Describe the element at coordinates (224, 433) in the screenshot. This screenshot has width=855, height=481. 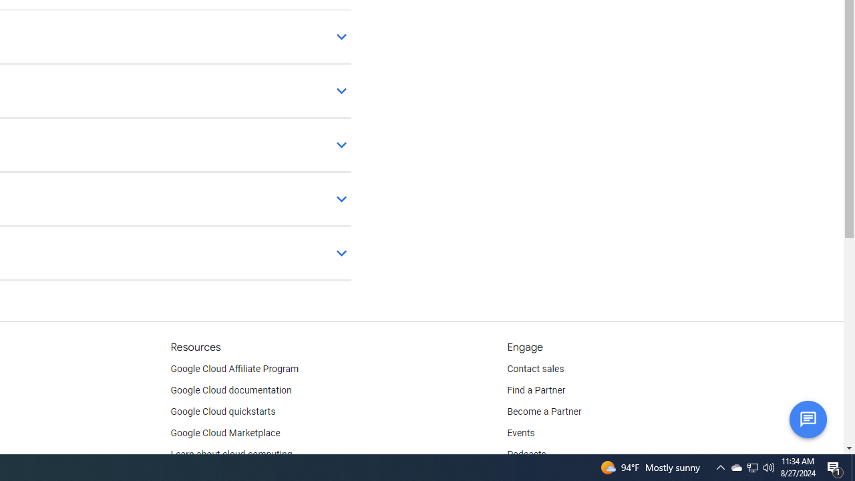
I see `Google Cloud Marketplace` at that location.